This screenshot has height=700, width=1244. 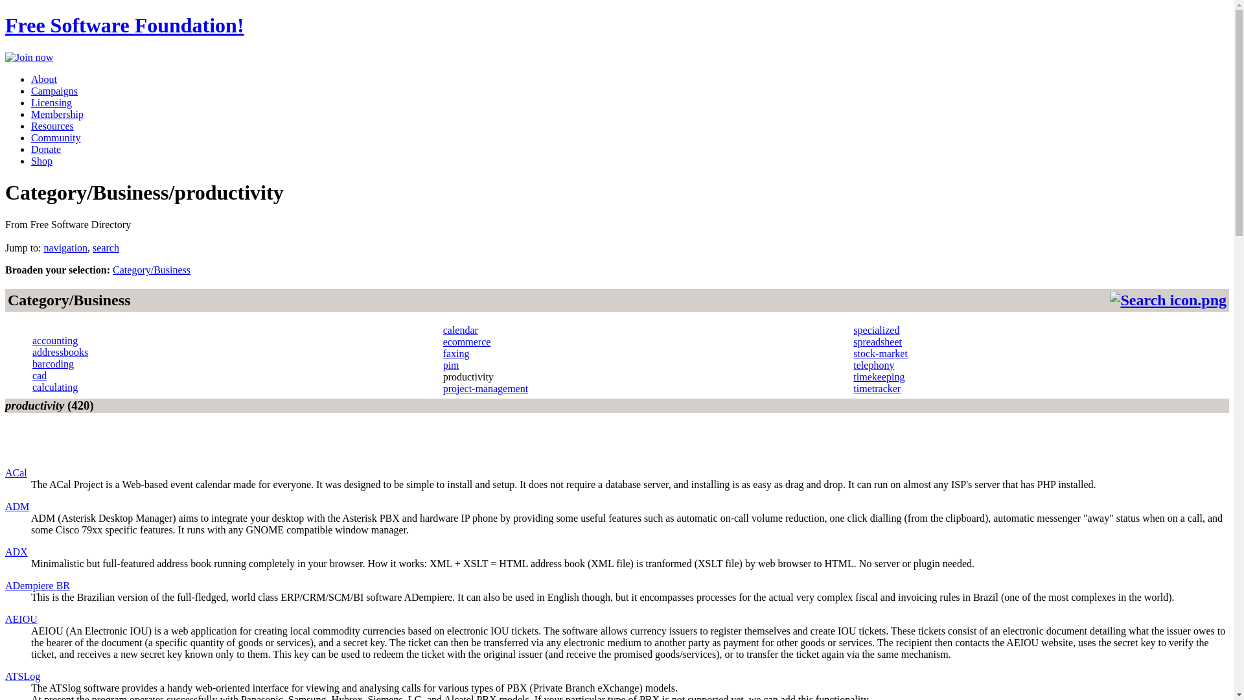 What do you see at coordinates (57, 114) in the screenshot?
I see `Membership` at bounding box center [57, 114].